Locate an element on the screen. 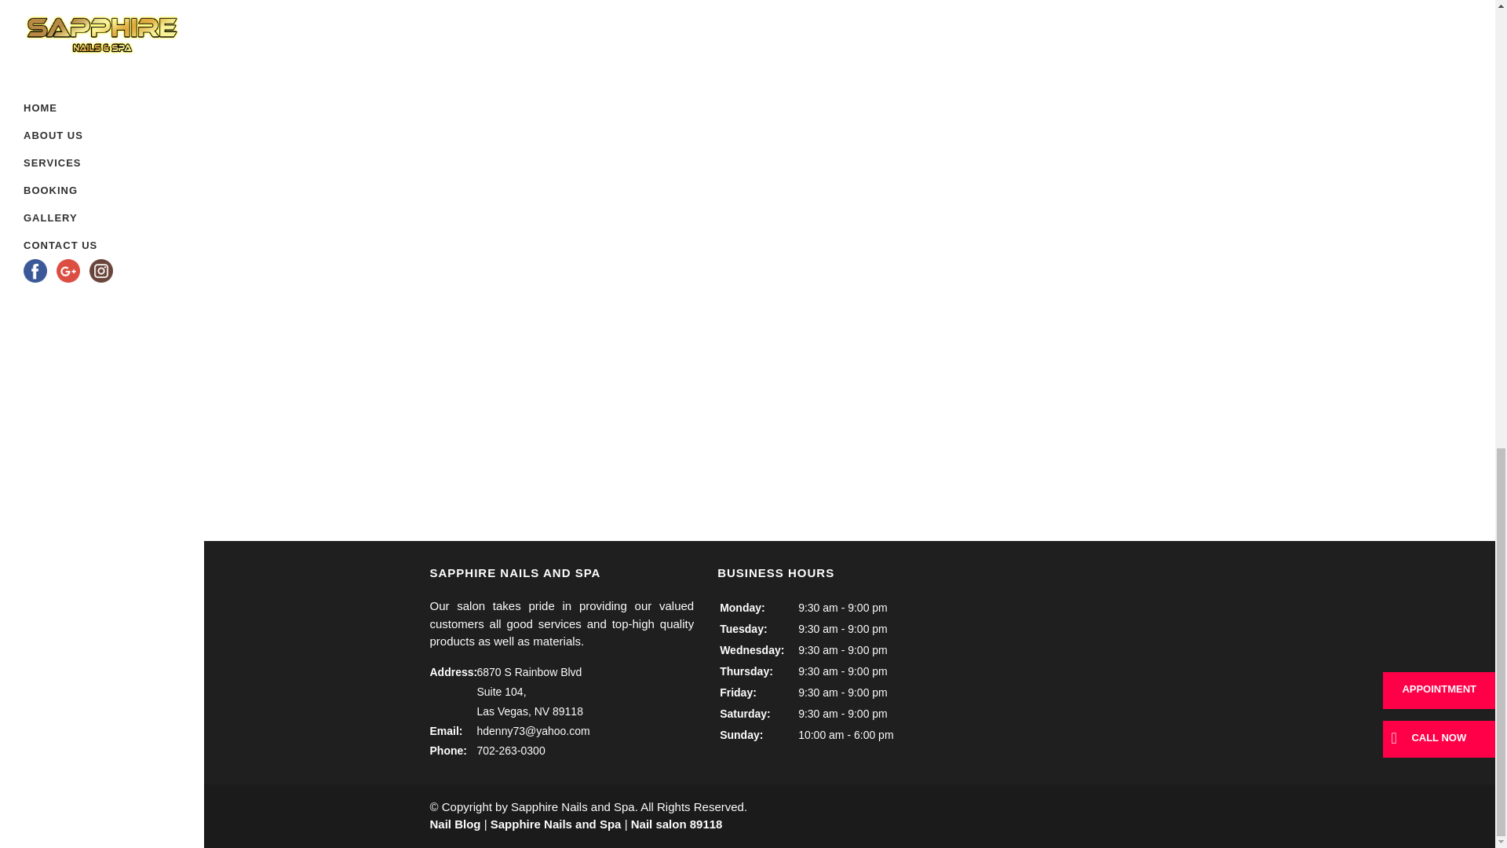  Sapphire Nails and Spa in Las Vegas, NV 89118 is located at coordinates (741, 74).